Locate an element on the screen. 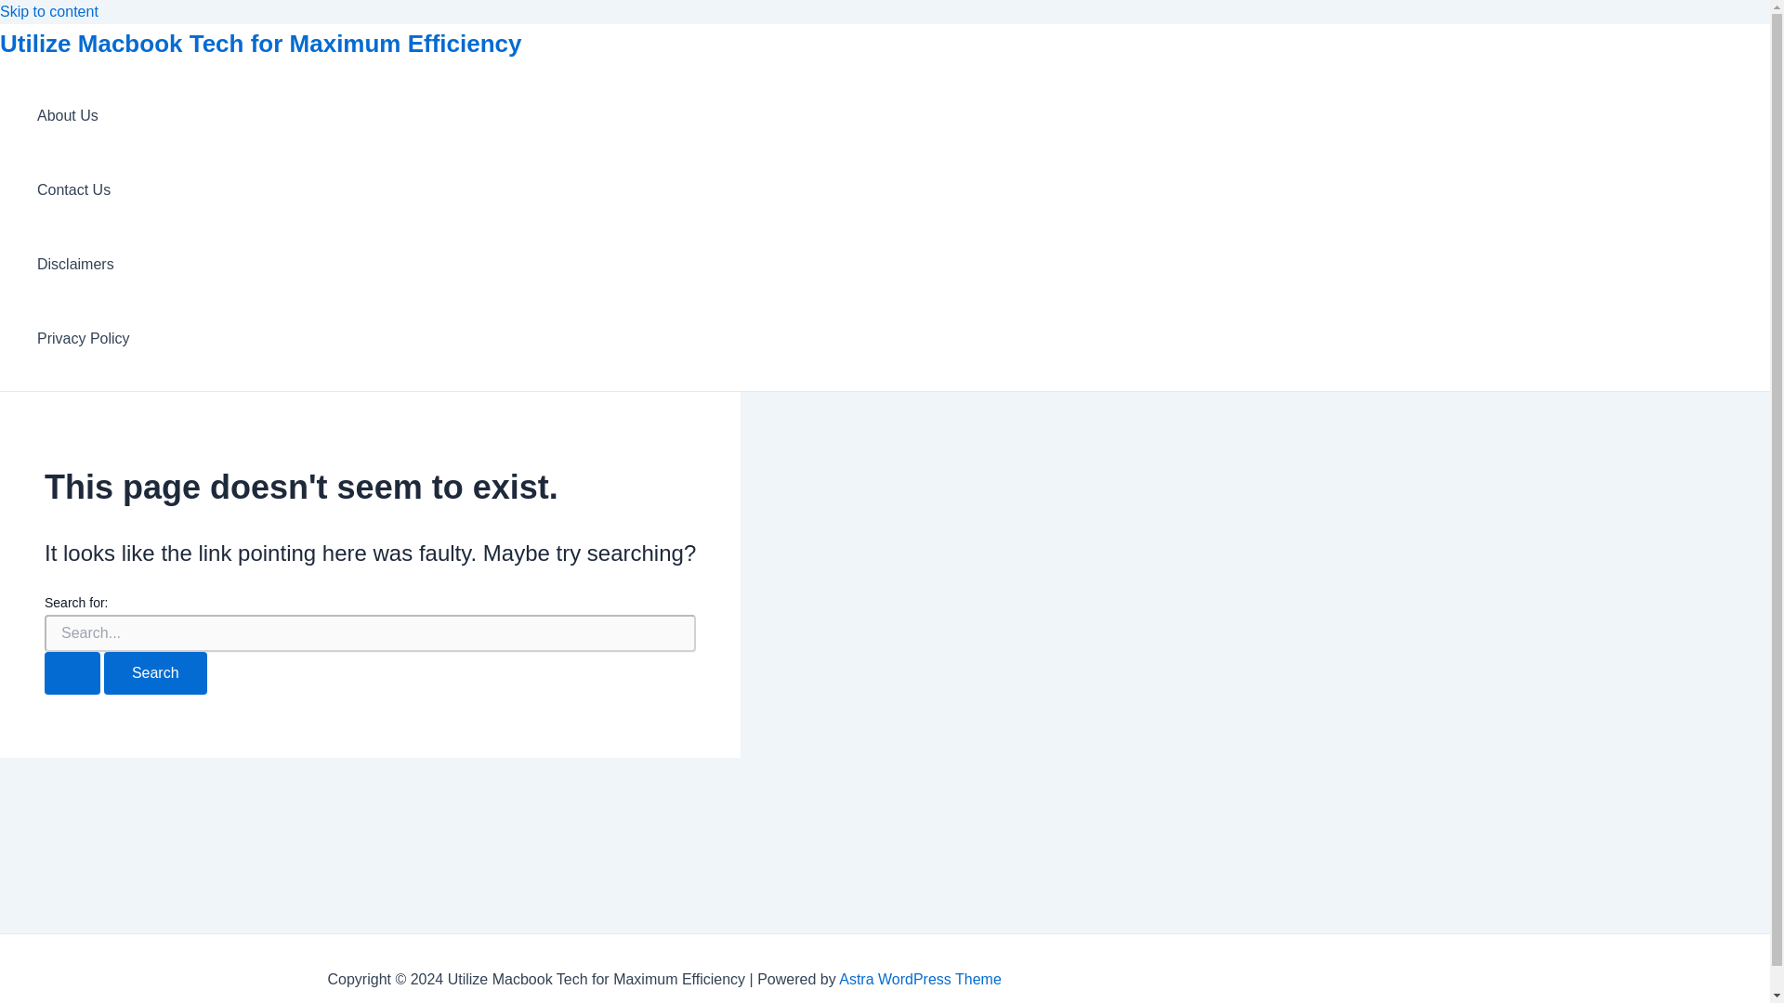  Astra WordPress Theme is located at coordinates (920, 979).